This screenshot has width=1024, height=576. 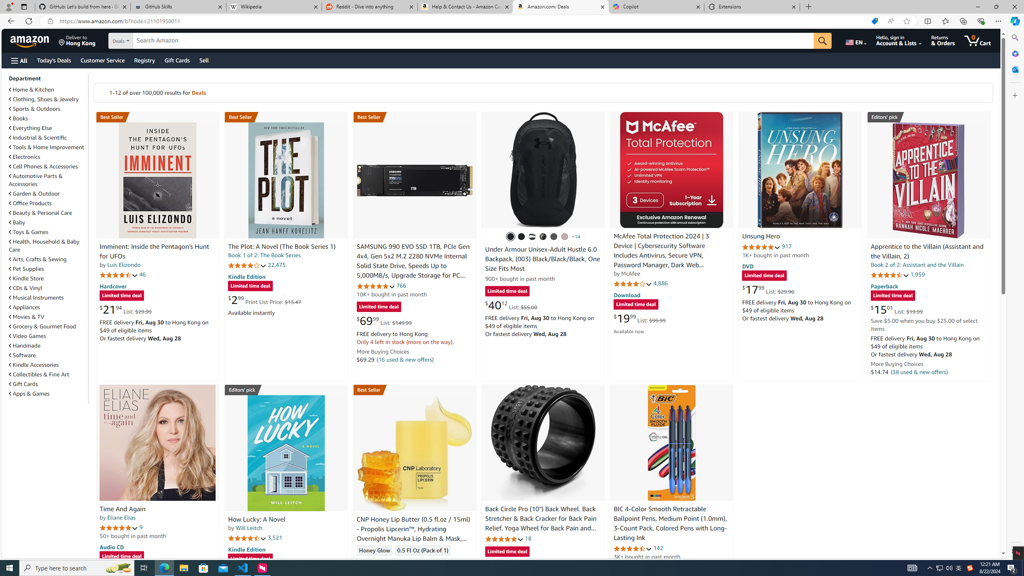 I want to click on 4.7 out of 5 stars, so click(x=118, y=275).